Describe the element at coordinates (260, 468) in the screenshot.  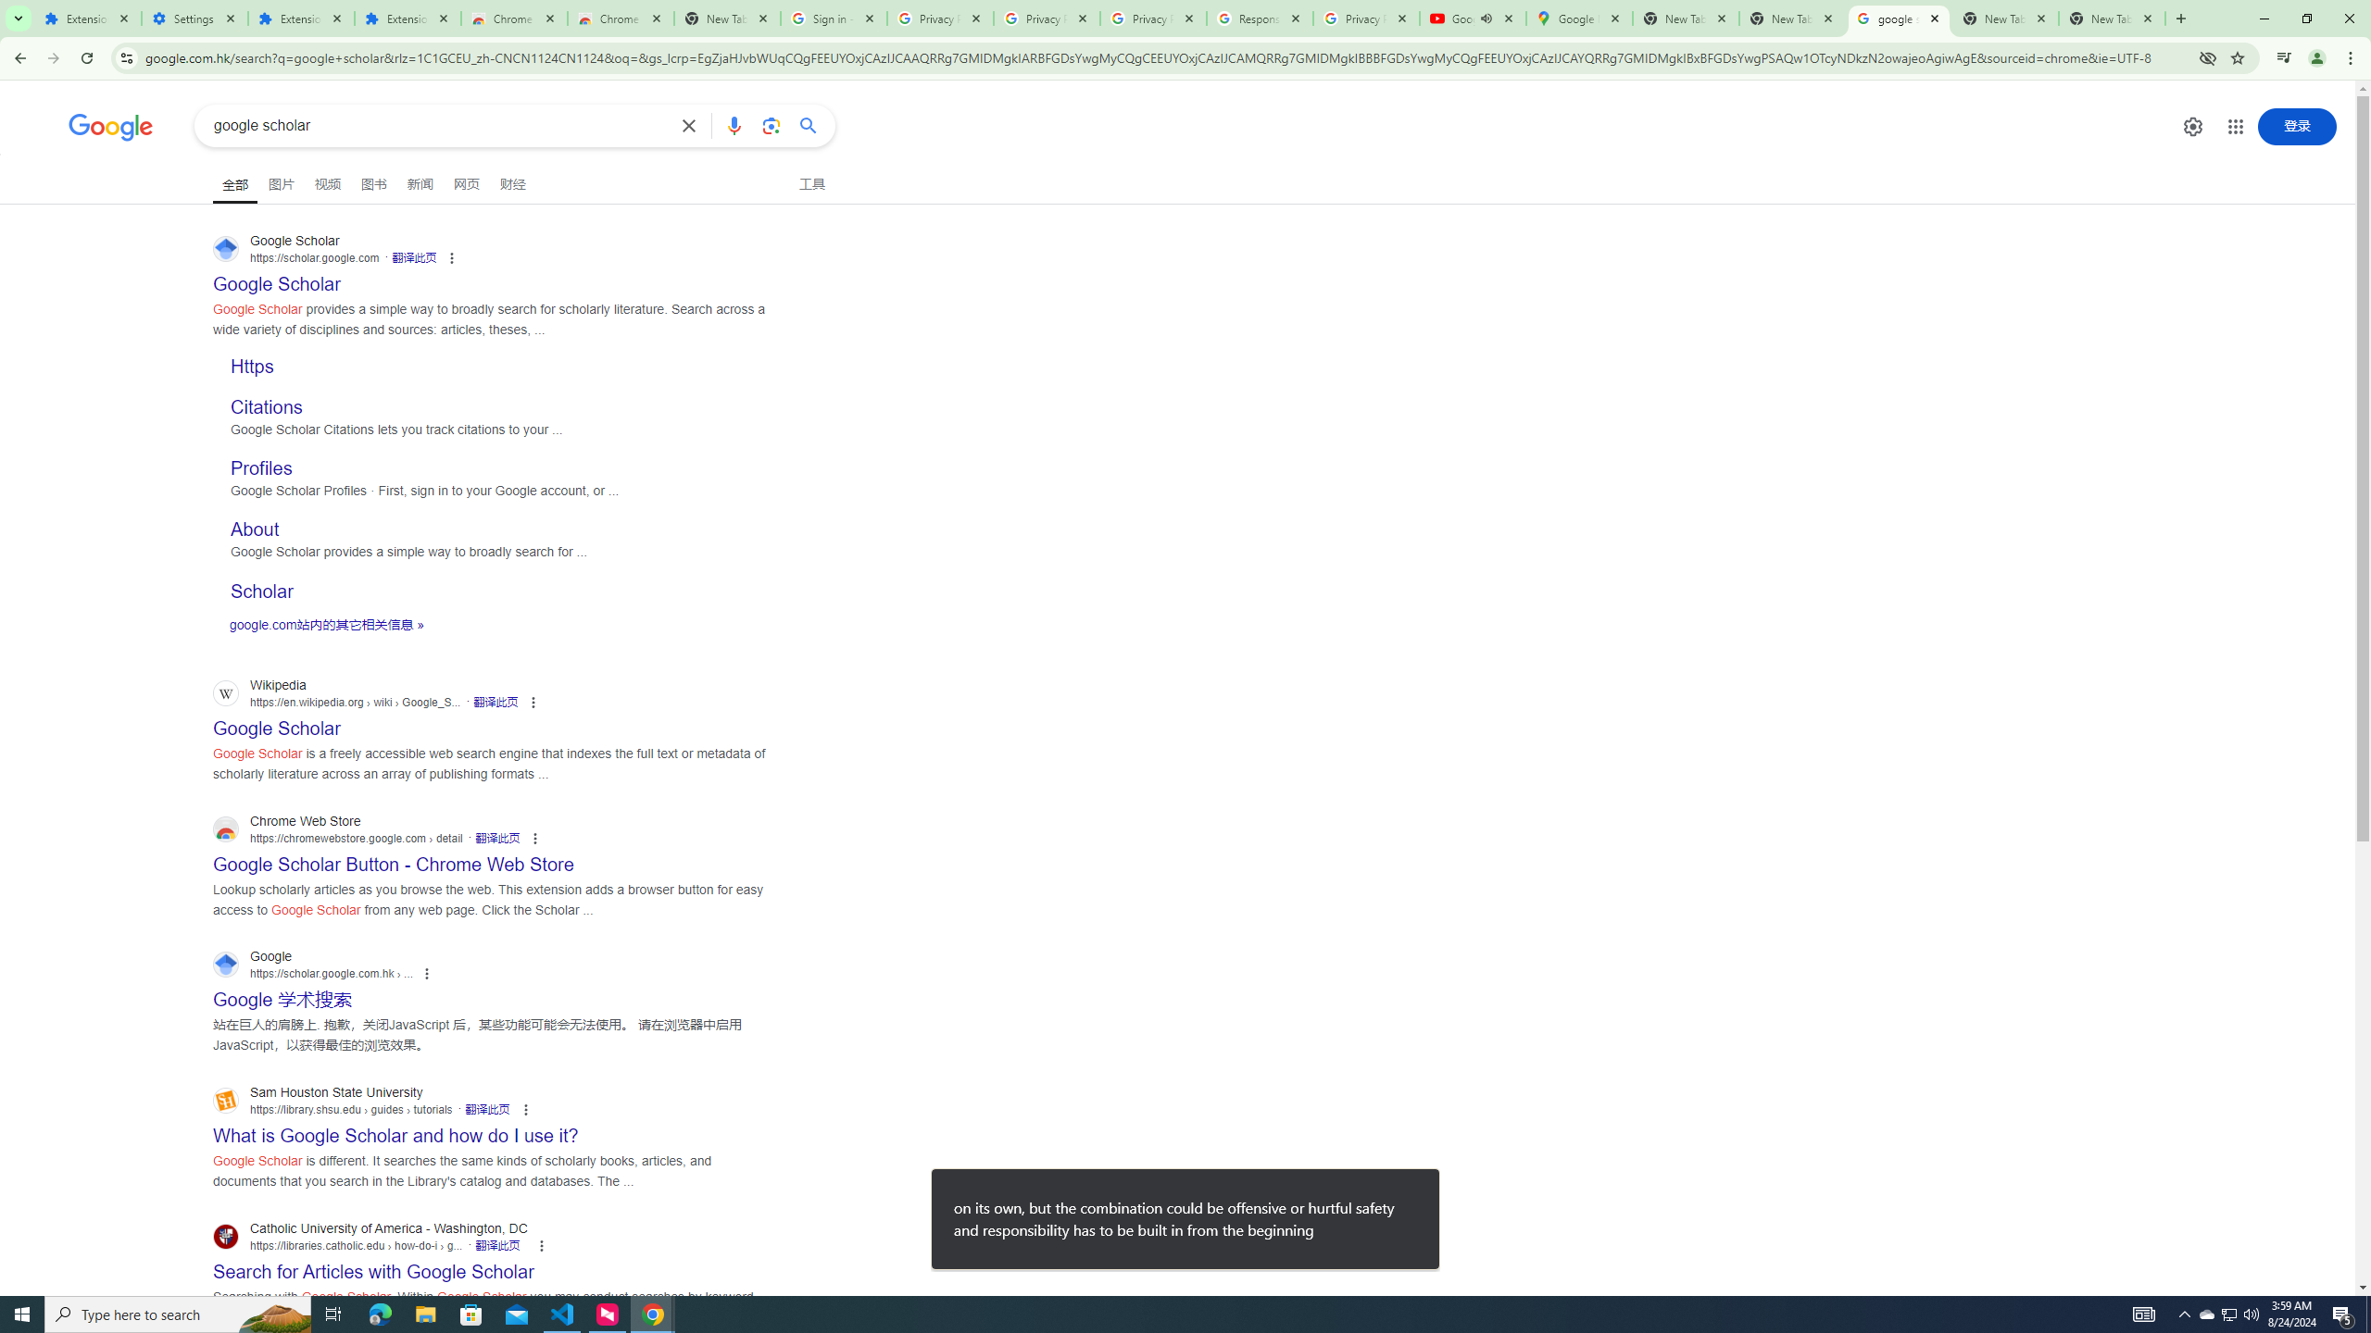
I see `Profiles` at that location.